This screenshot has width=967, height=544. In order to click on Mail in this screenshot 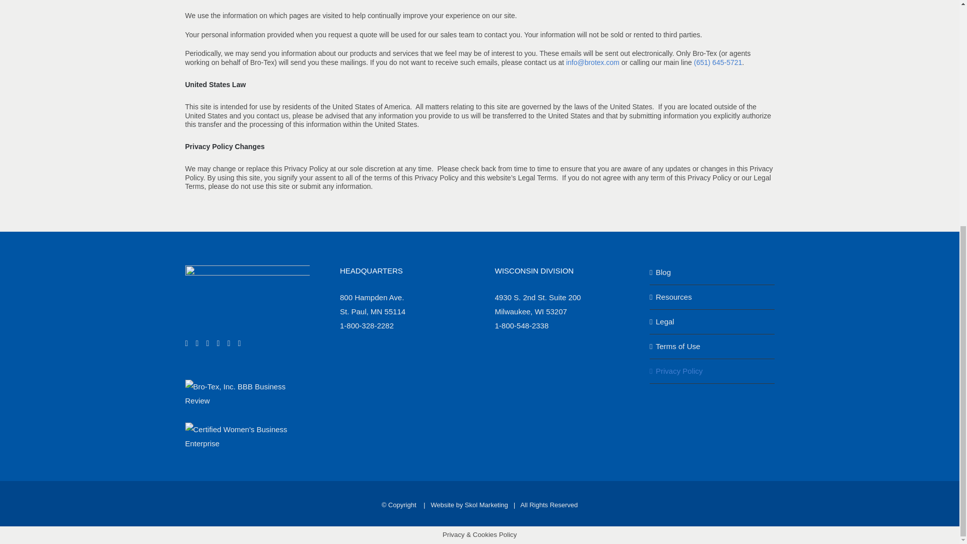, I will do `click(239, 344)`.